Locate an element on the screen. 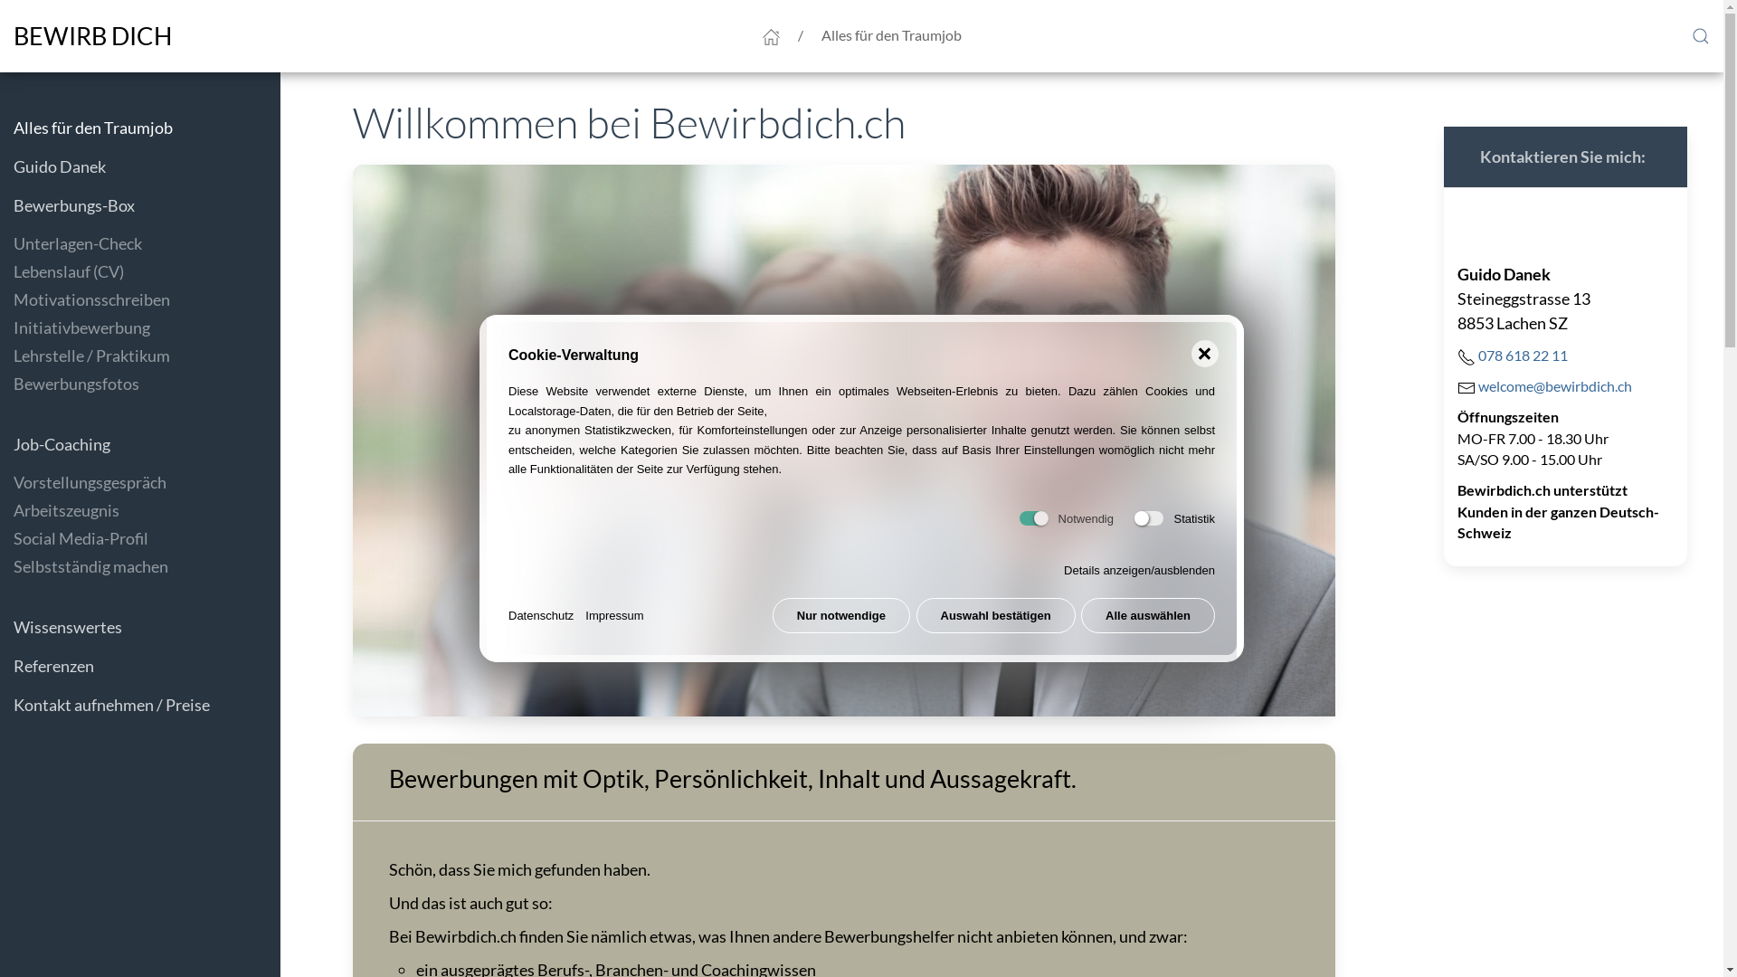  Lehrstelle / Praktikum is located at coordinates (147, 356).